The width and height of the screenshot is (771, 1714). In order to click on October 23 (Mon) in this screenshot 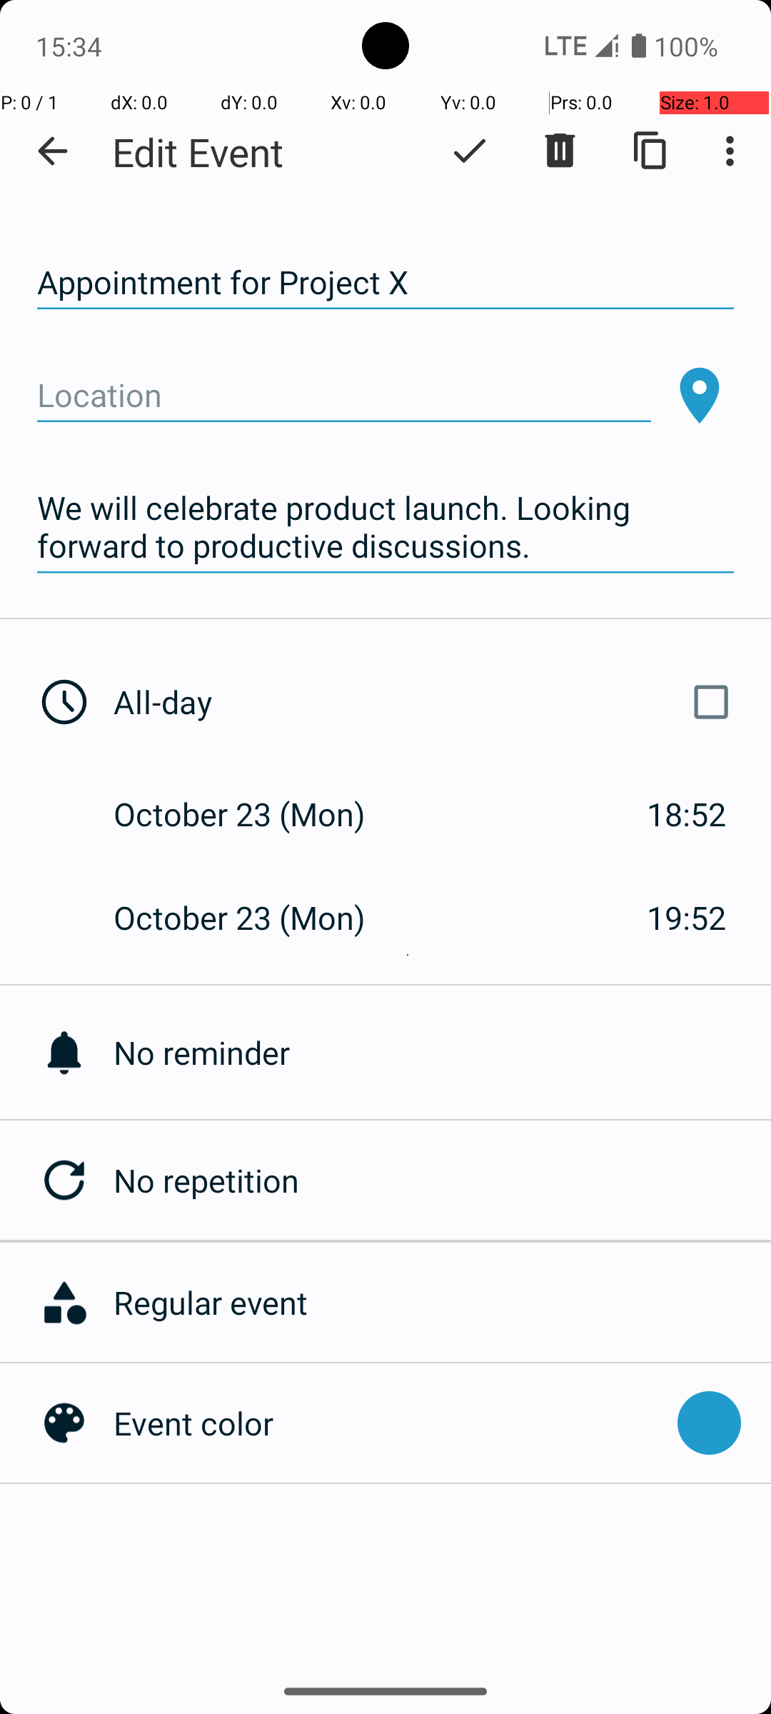, I will do `click(254, 814)`.